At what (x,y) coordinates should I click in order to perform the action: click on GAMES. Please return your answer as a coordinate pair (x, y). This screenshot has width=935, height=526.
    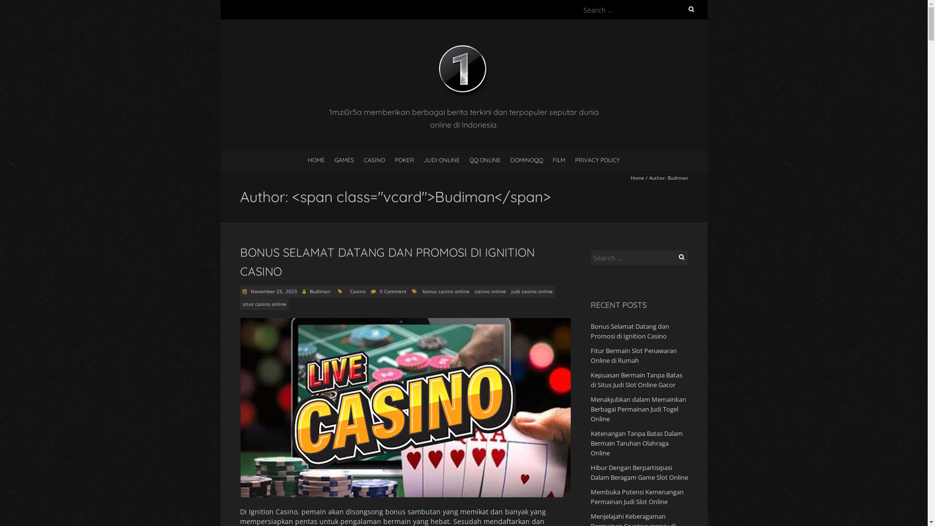
    Looking at the image, I should click on (344, 160).